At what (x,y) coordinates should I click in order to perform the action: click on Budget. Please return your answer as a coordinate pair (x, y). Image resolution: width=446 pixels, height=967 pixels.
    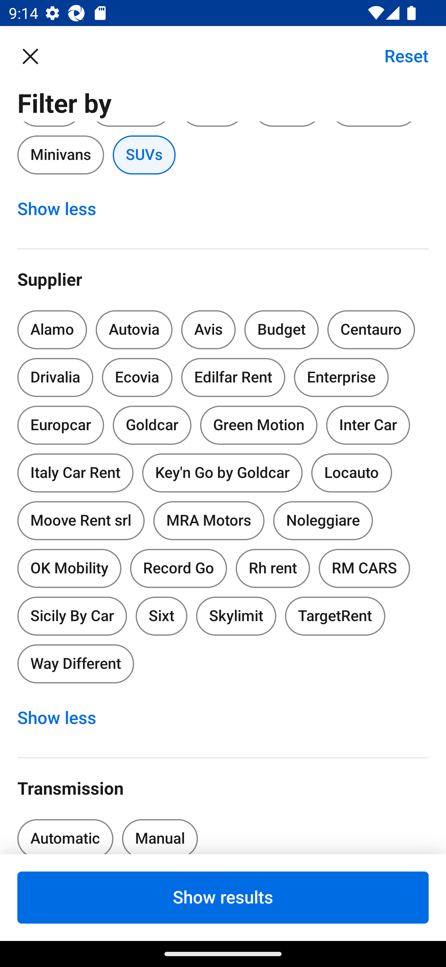
    Looking at the image, I should click on (282, 330).